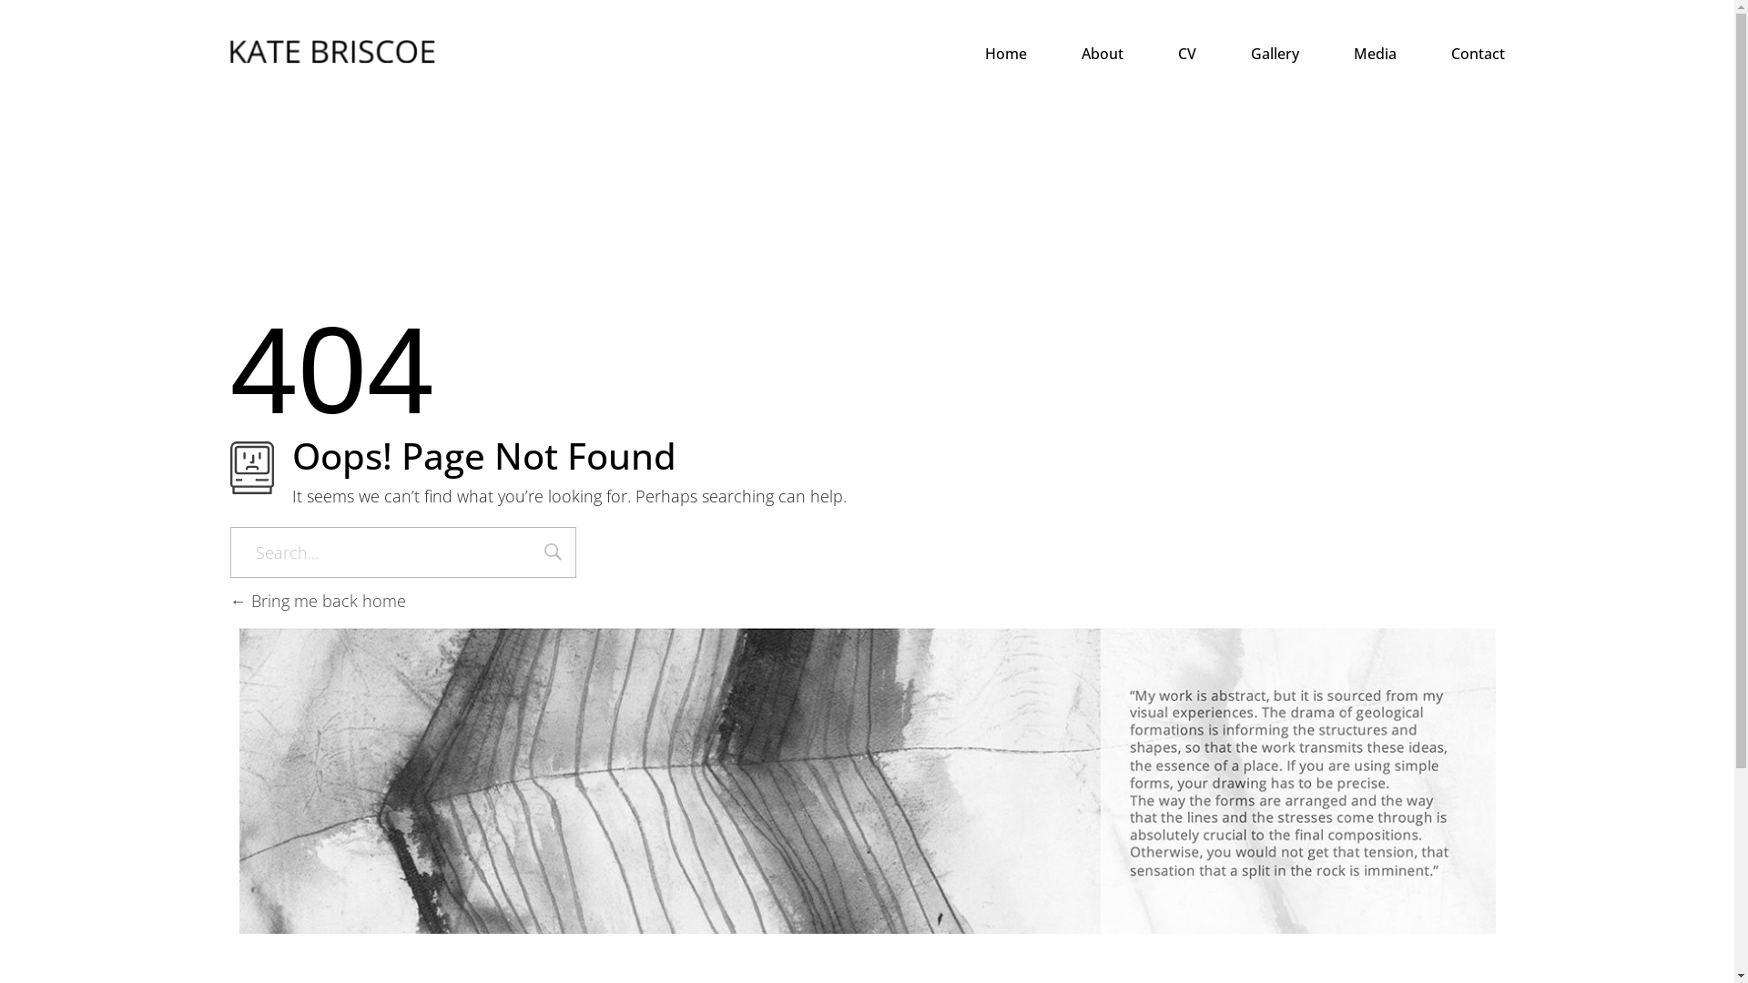 This screenshot has width=1748, height=983. I want to click on Gallery, so click(1247, 53).